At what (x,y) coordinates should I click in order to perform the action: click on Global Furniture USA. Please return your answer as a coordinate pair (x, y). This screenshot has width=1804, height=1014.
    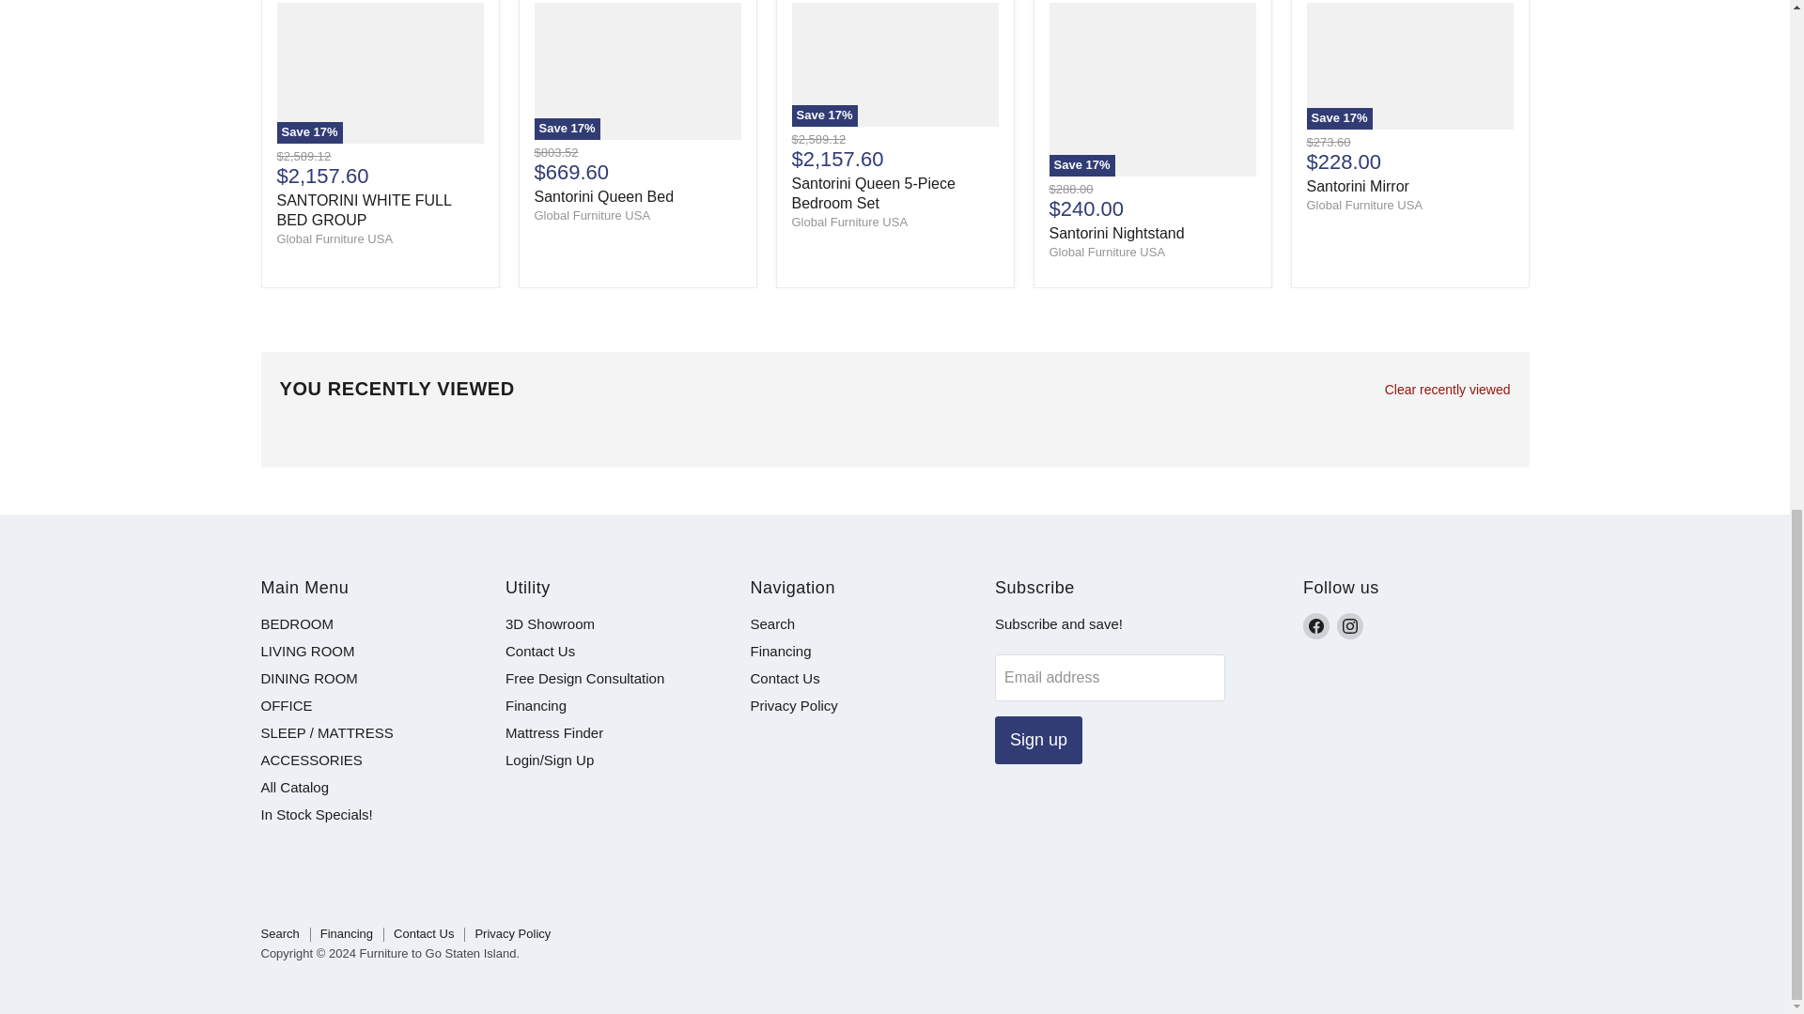
    Looking at the image, I should click on (334, 238).